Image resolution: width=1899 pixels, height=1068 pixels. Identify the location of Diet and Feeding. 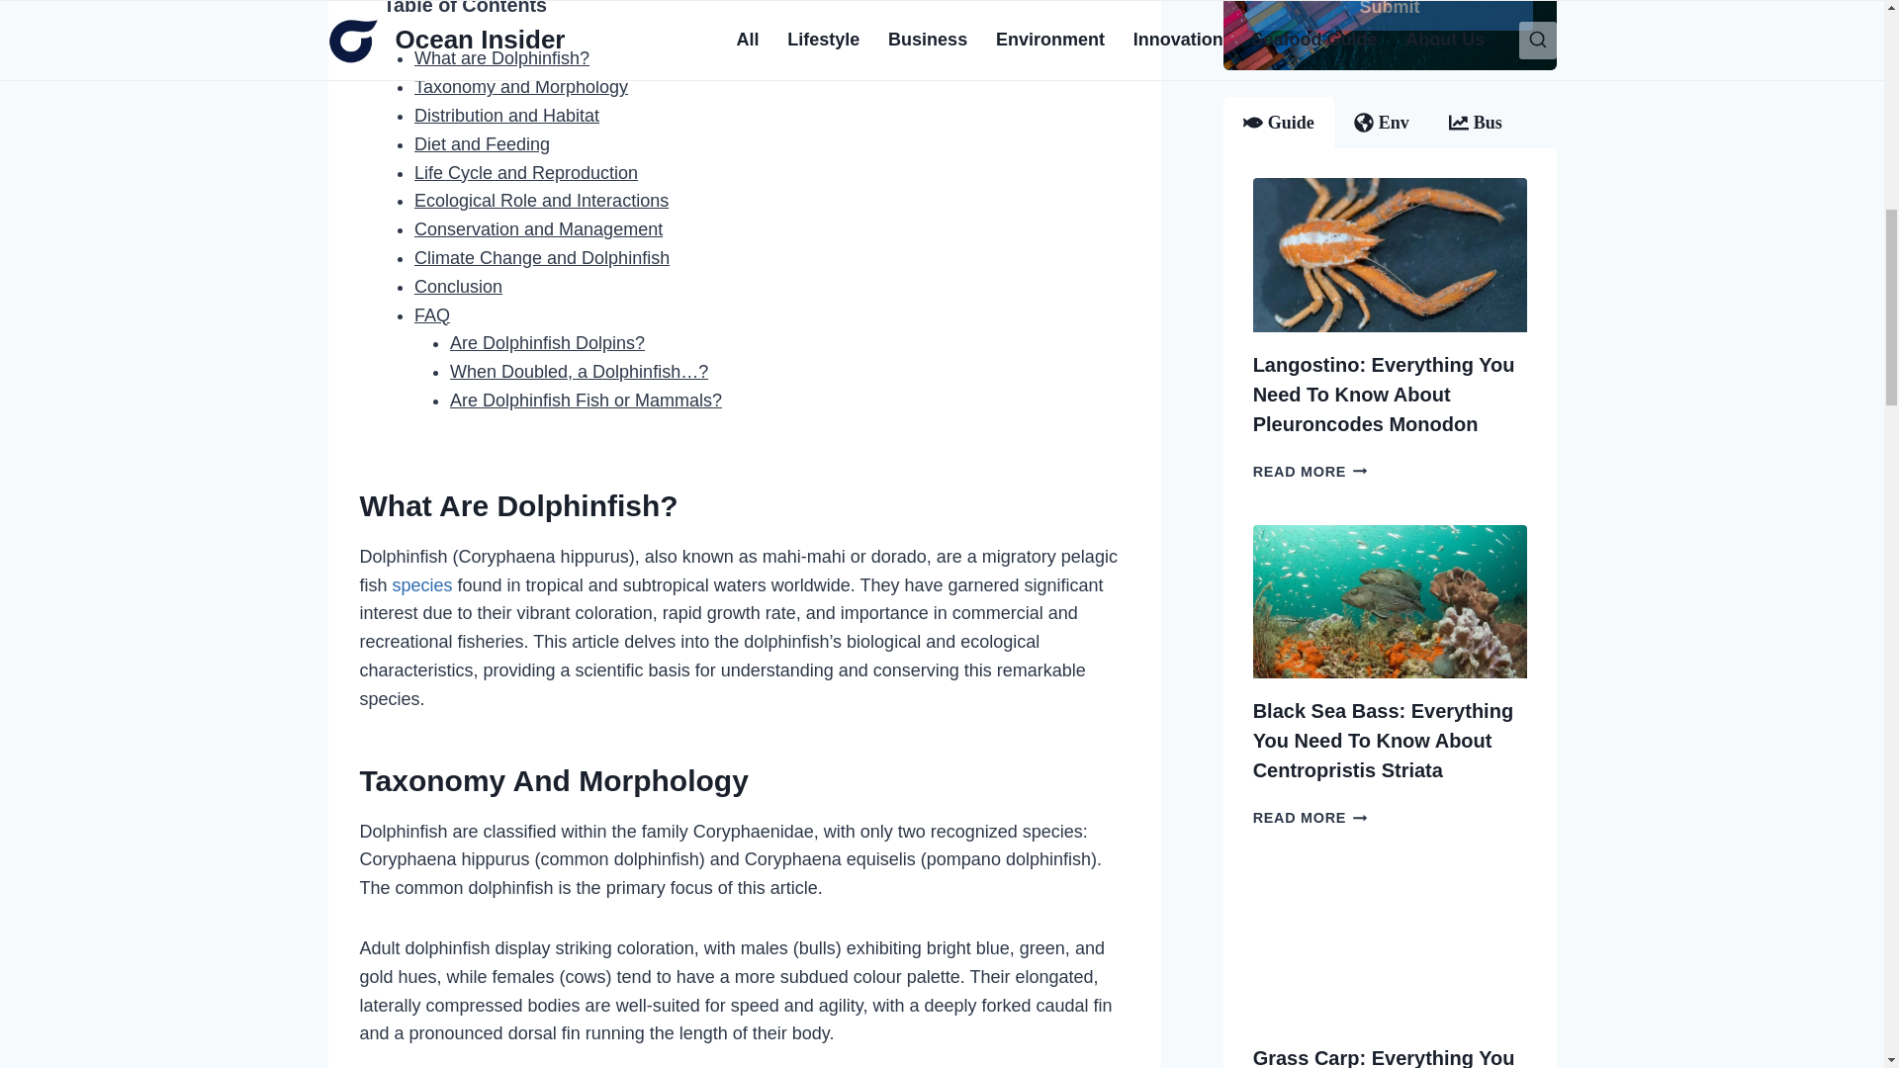
(482, 144).